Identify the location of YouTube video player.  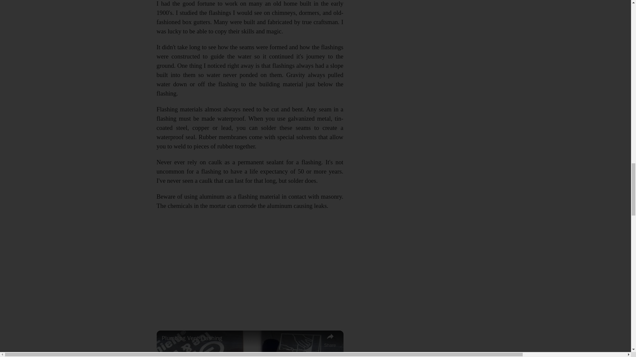
(249, 269).